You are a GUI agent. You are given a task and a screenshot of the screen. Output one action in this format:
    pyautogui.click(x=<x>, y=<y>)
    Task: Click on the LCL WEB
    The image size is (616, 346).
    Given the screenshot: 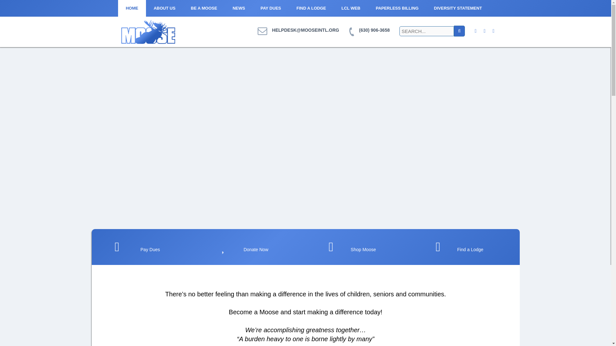 What is the action you would take?
    pyautogui.click(x=351, y=8)
    